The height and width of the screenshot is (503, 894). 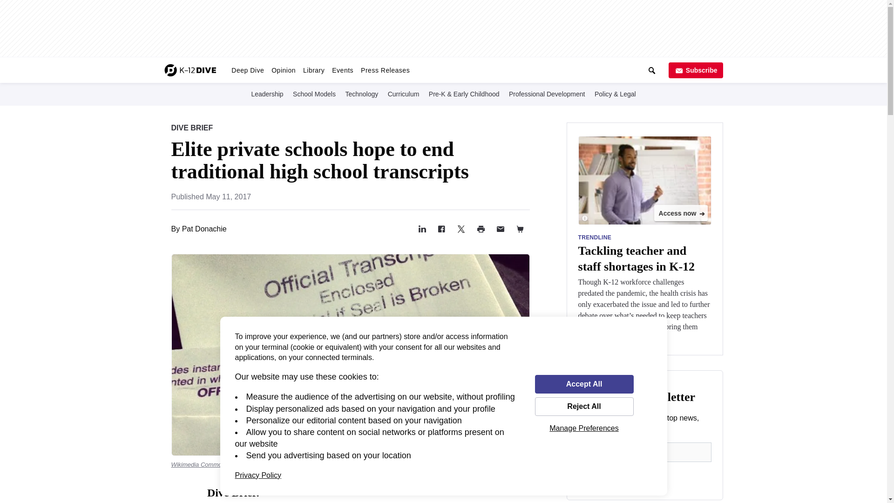 What do you see at coordinates (342, 70) in the screenshot?
I see `Events` at bounding box center [342, 70].